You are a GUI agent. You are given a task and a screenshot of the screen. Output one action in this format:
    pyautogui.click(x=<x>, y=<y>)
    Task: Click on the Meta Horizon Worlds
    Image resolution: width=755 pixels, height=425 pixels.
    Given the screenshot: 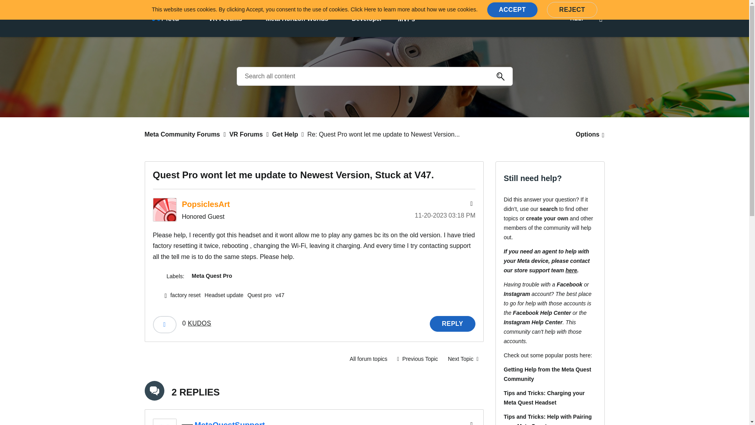 What is the action you would take?
    pyautogui.click(x=297, y=18)
    